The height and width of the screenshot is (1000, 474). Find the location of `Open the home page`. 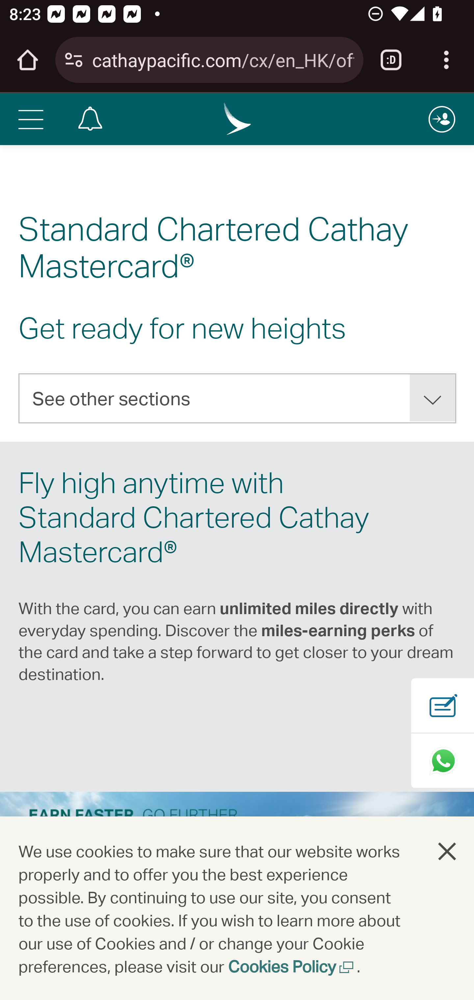

Open the home page is located at coordinates (28, 60).